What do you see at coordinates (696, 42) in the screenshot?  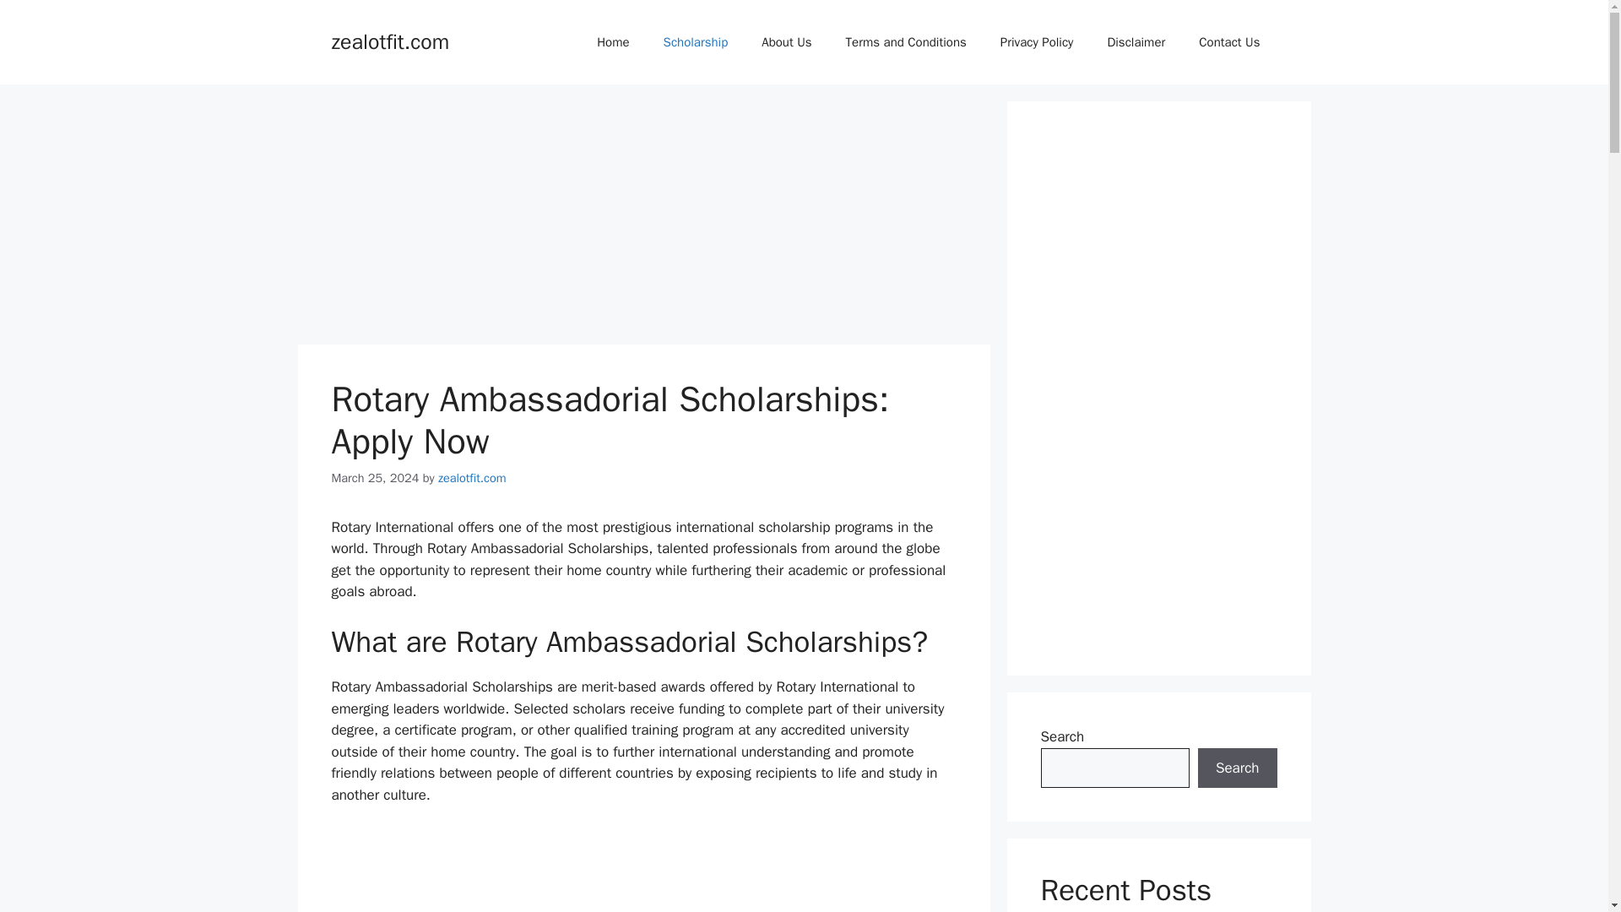 I see `Scholarship` at bounding box center [696, 42].